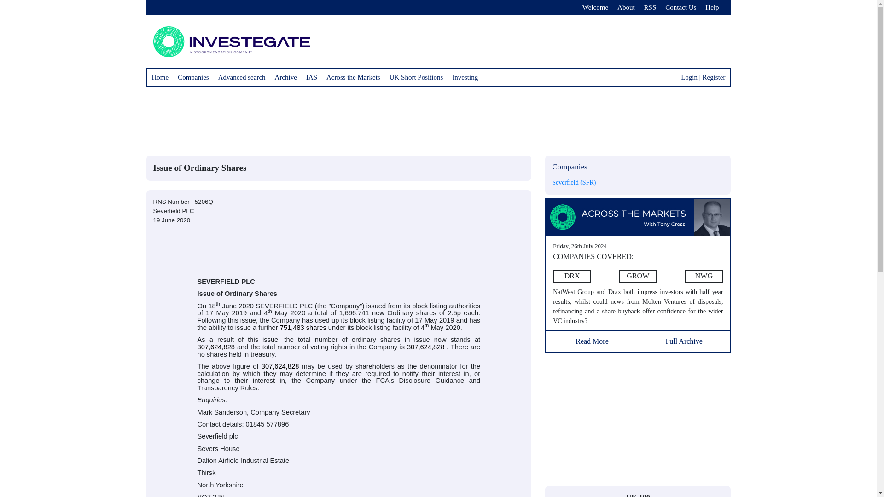 The height and width of the screenshot is (497, 884). What do you see at coordinates (680, 7) in the screenshot?
I see `Contact Us` at bounding box center [680, 7].